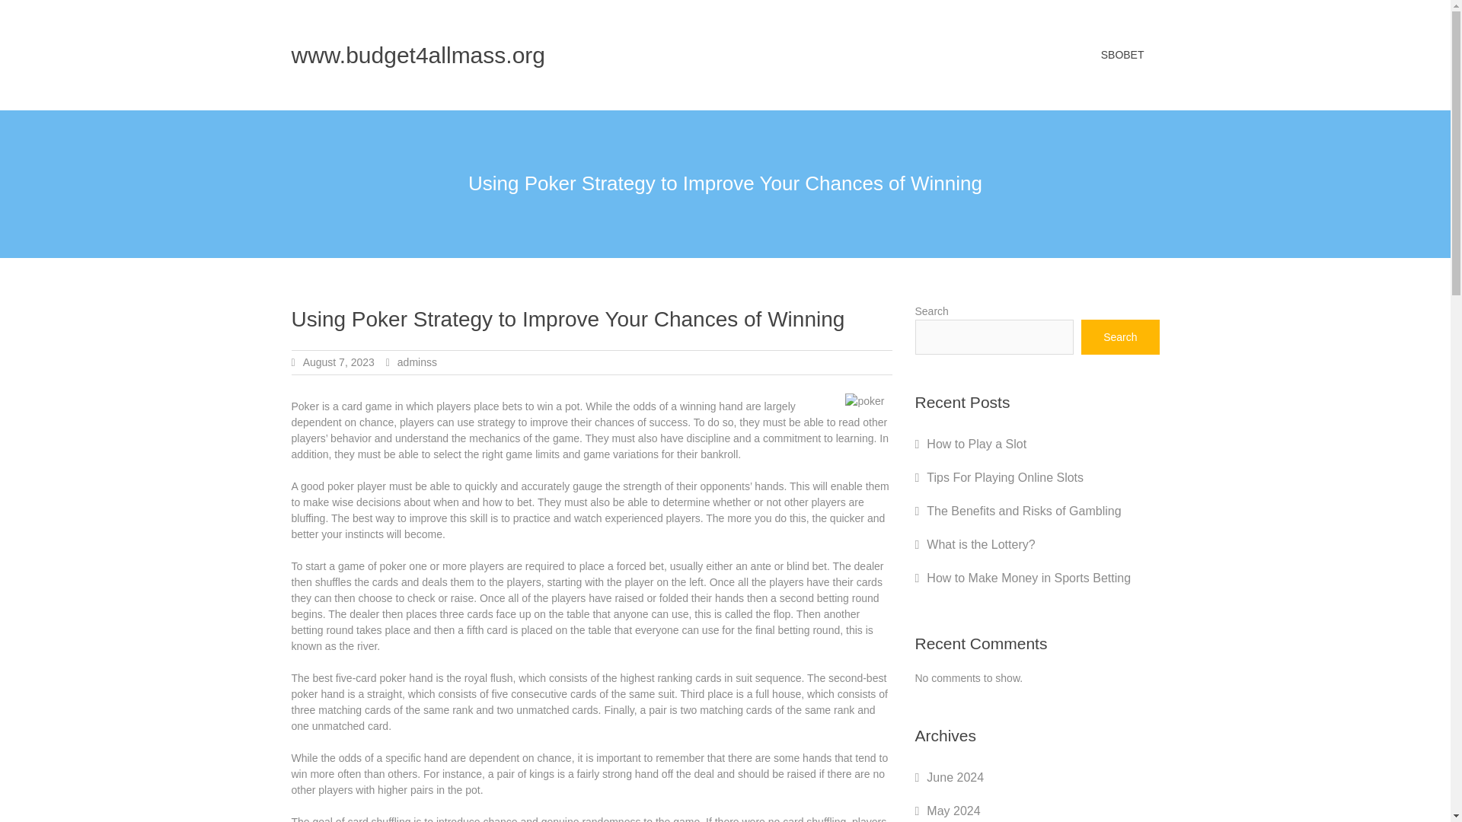  Describe the element at coordinates (981, 544) in the screenshot. I see `What is the Lottery?` at that location.